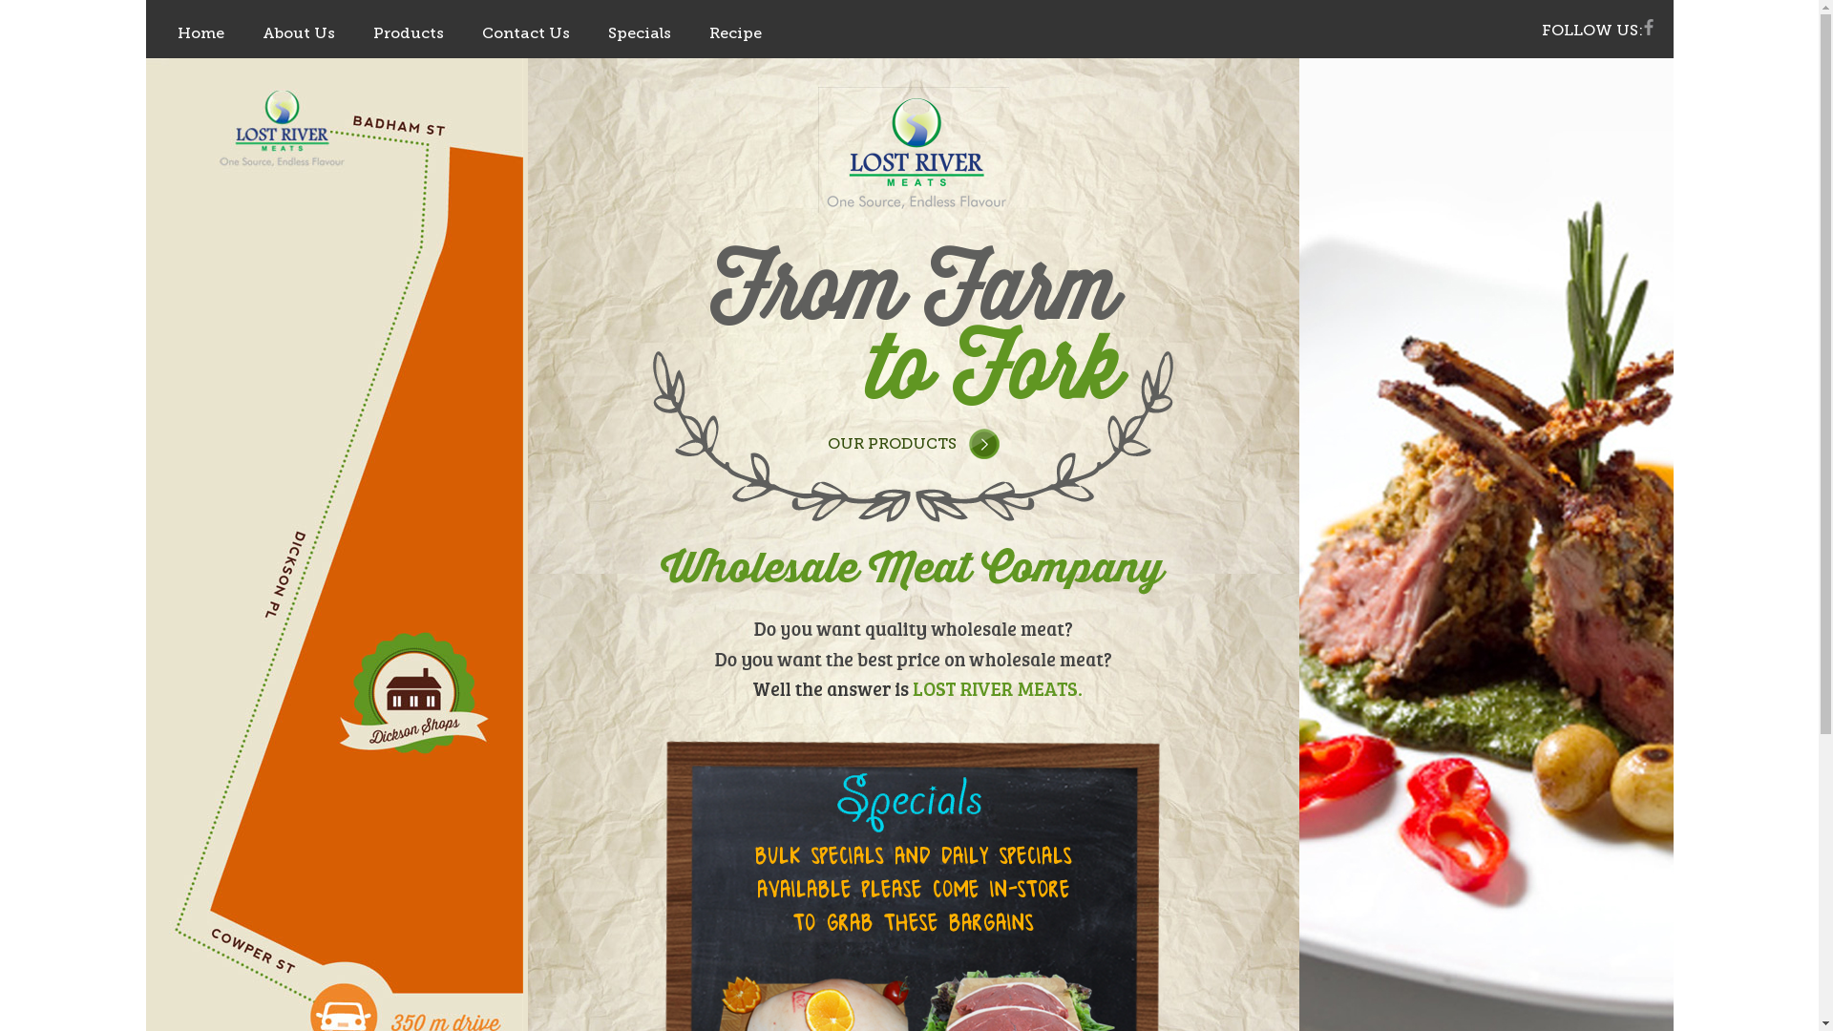 The image size is (1833, 1031). Describe the element at coordinates (913, 443) in the screenshot. I see `OUR PRODUCTS` at that location.